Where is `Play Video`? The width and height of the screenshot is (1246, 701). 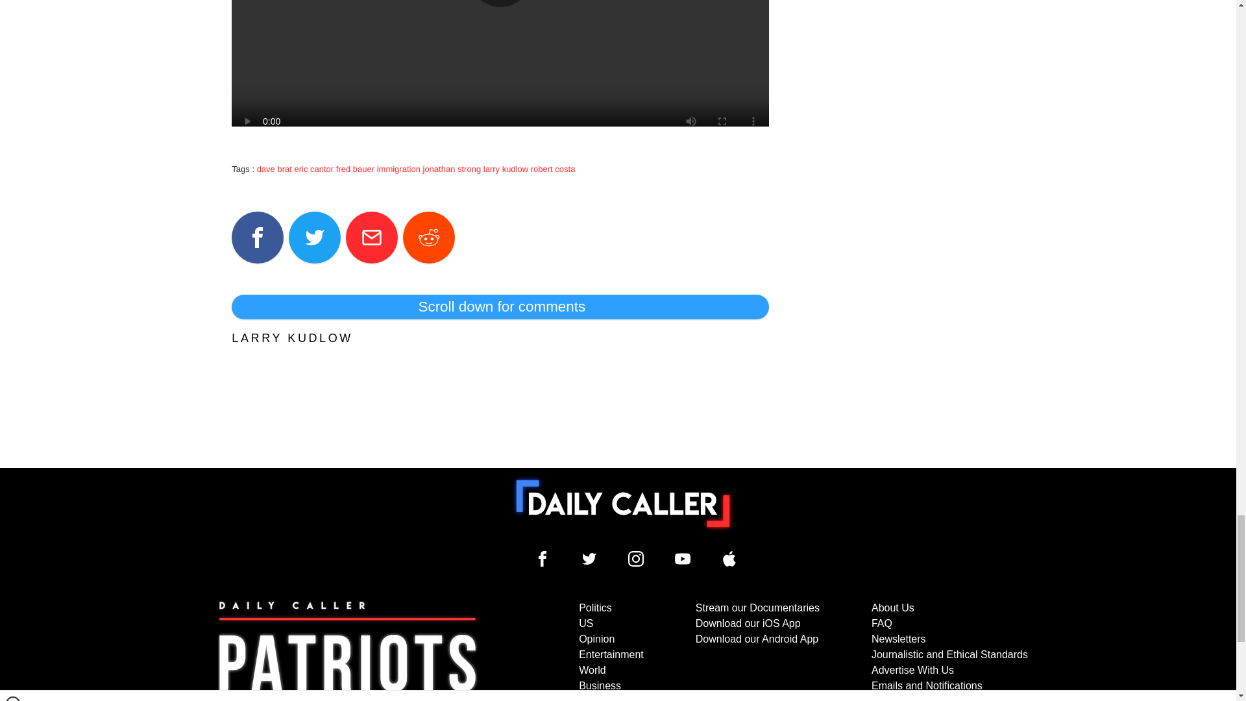 Play Video is located at coordinates (500, 3).